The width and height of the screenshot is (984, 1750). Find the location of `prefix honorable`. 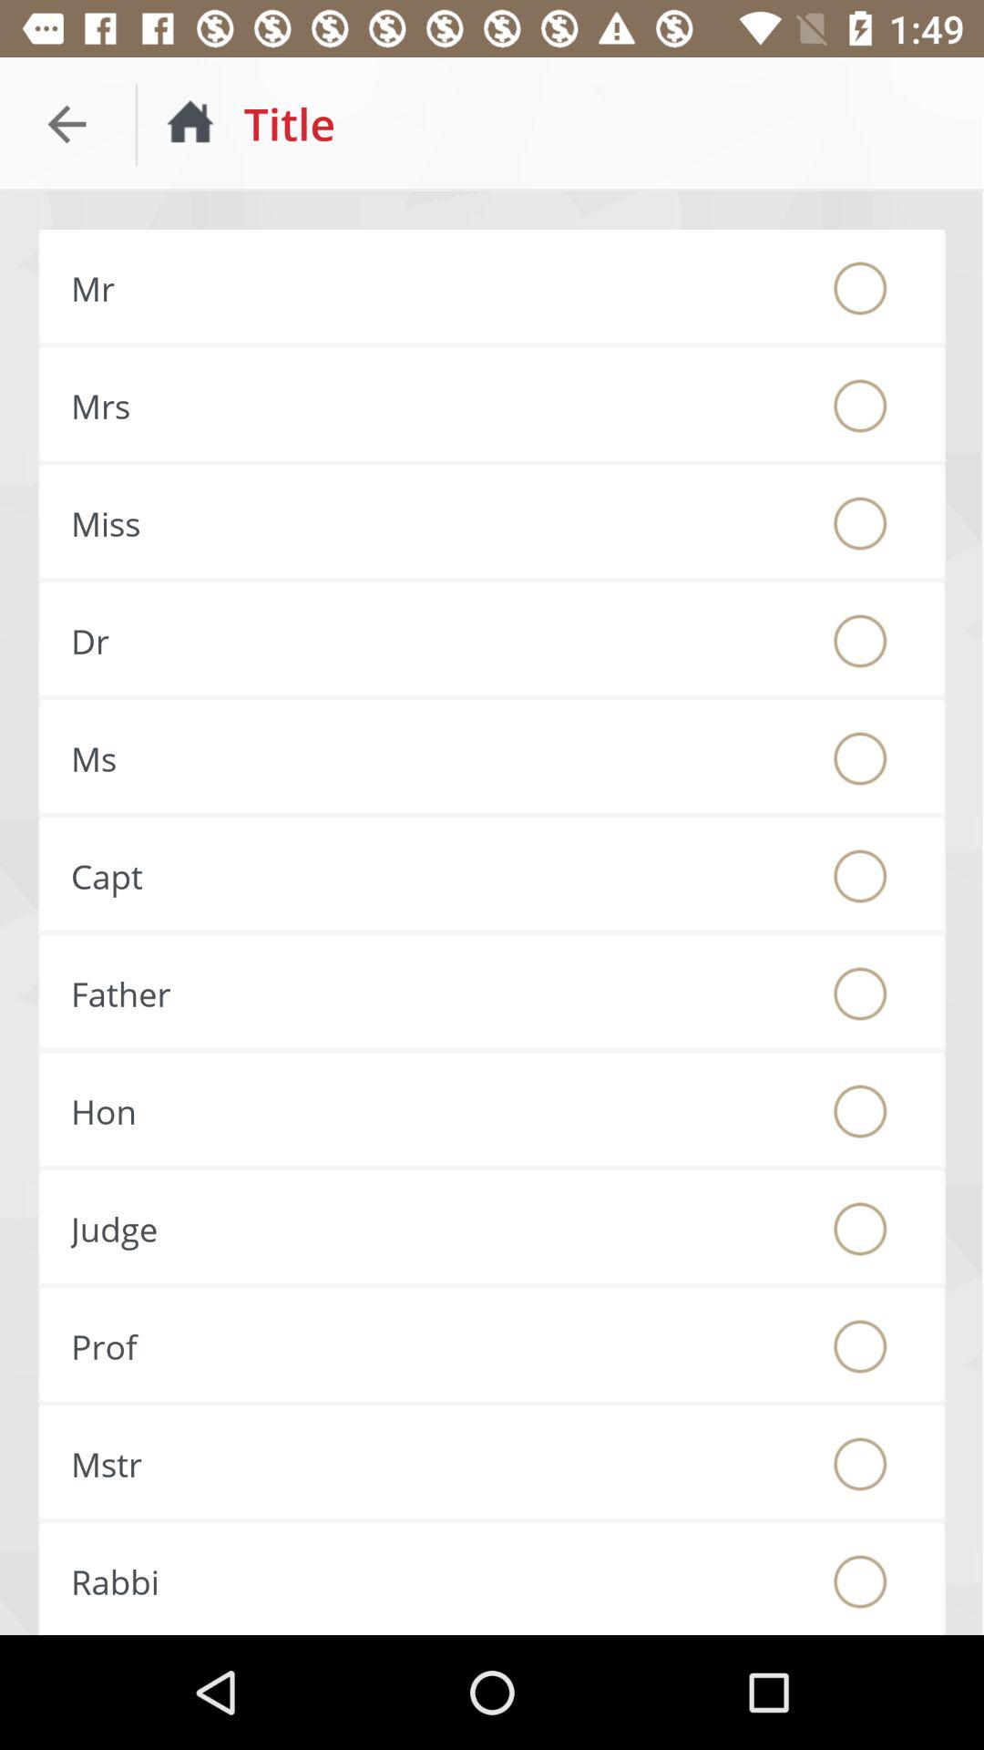

prefix honorable is located at coordinates (860, 1111).